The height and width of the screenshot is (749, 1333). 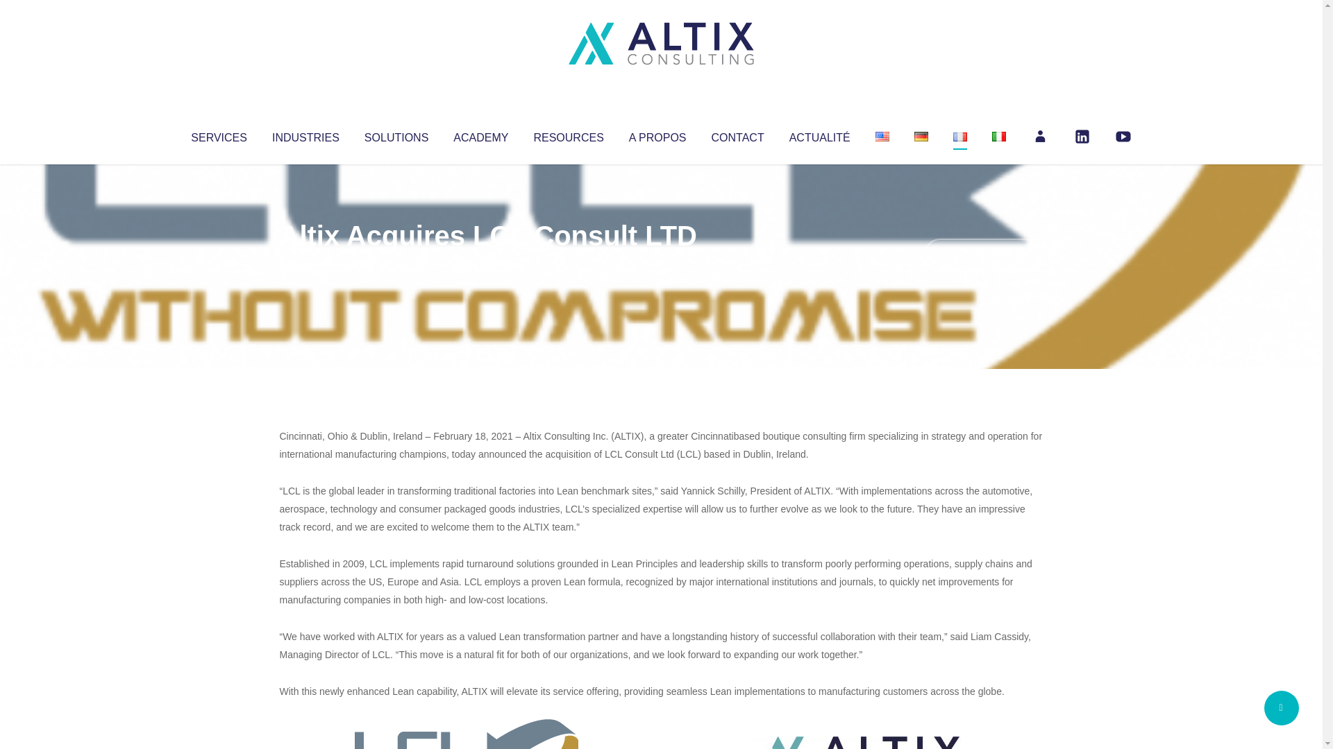 What do you see at coordinates (485, 264) in the screenshot?
I see `Uncategorized` at bounding box center [485, 264].